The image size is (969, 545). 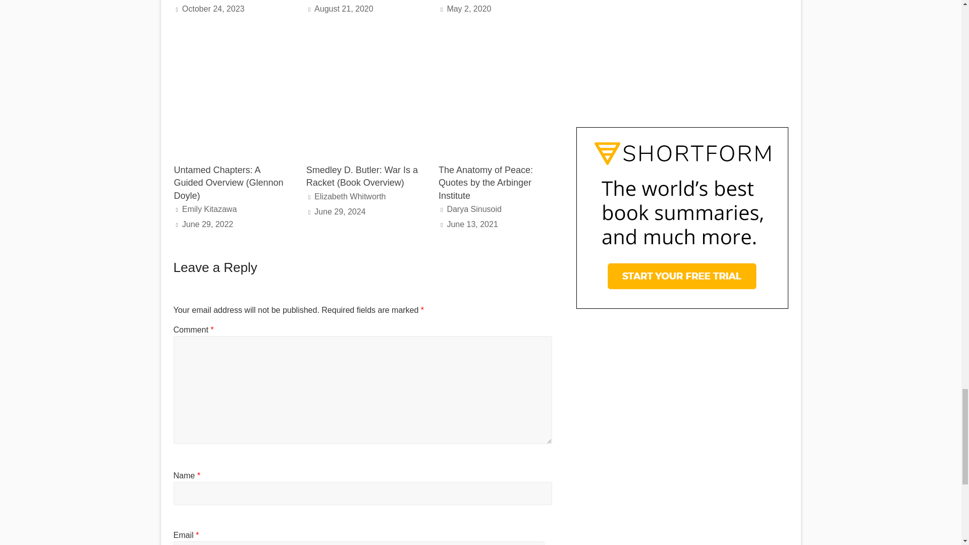 I want to click on 10:59 am, so click(x=213, y=8).